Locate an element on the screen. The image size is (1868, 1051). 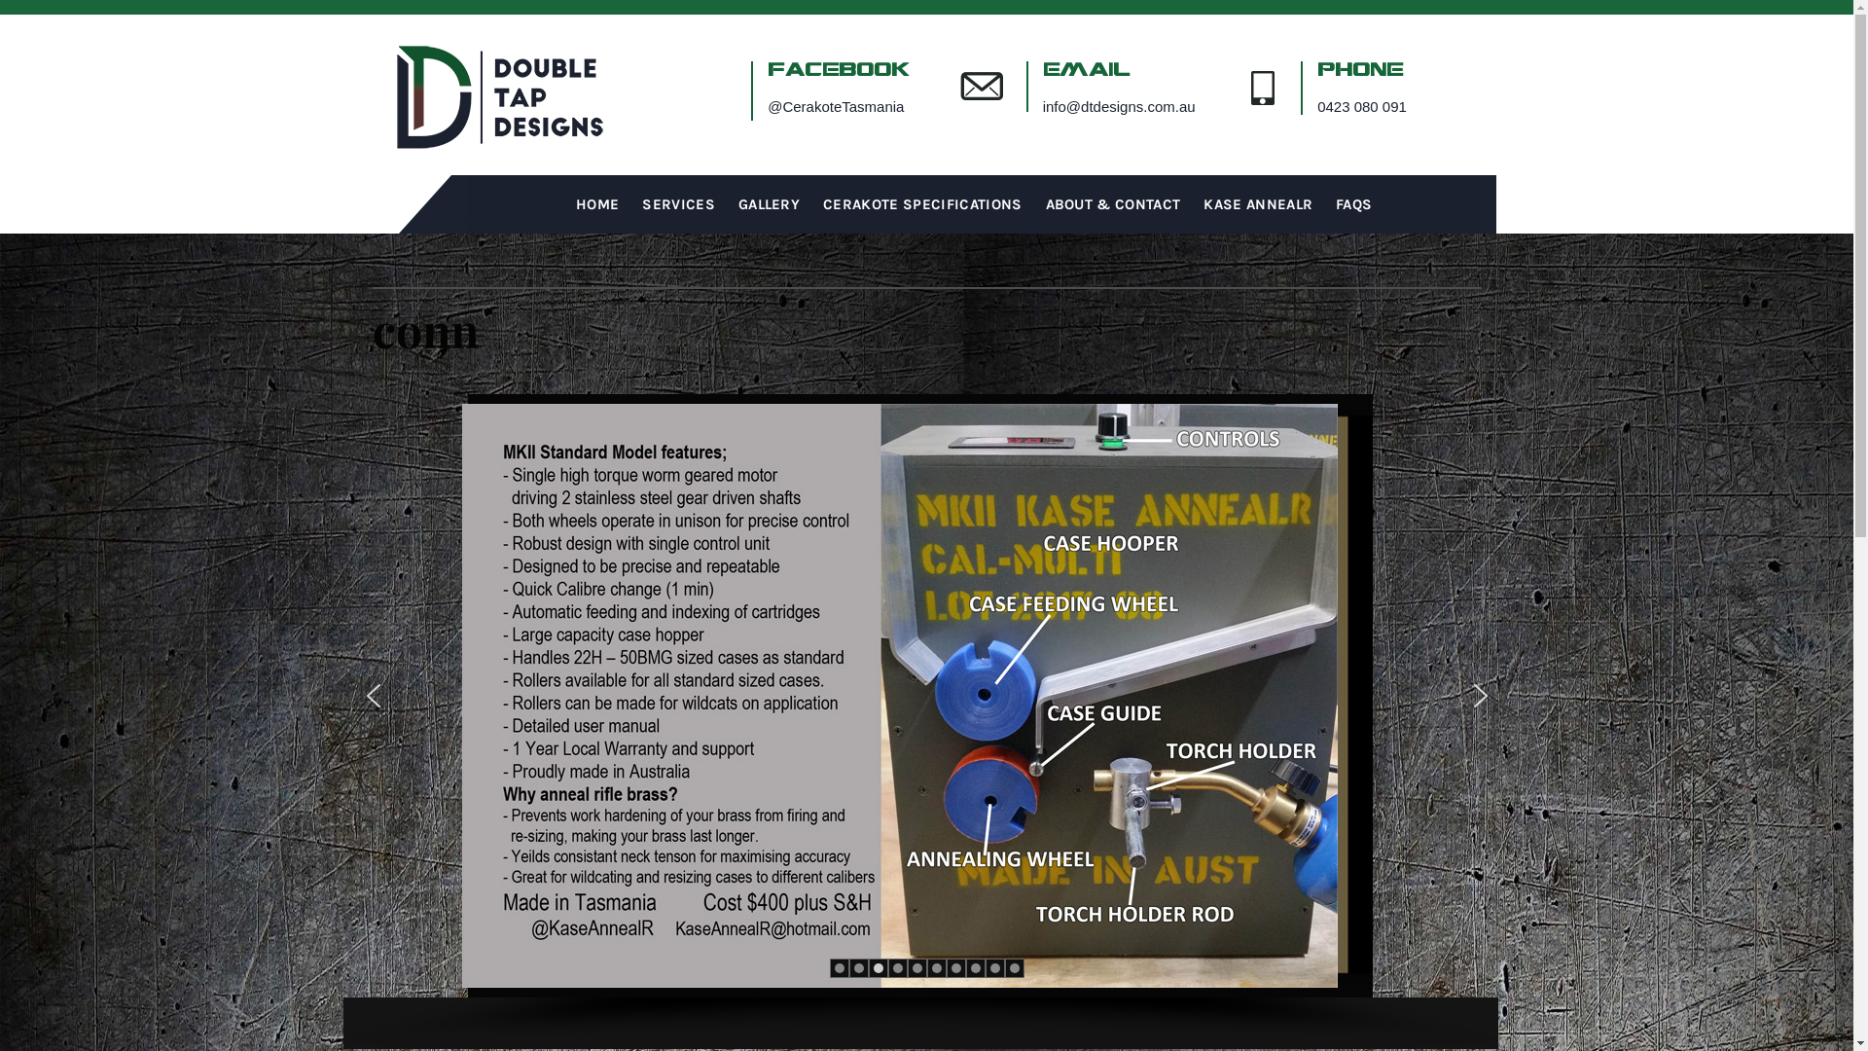
CERAKOTE SPECIFICATIONS is located at coordinates (922, 204).